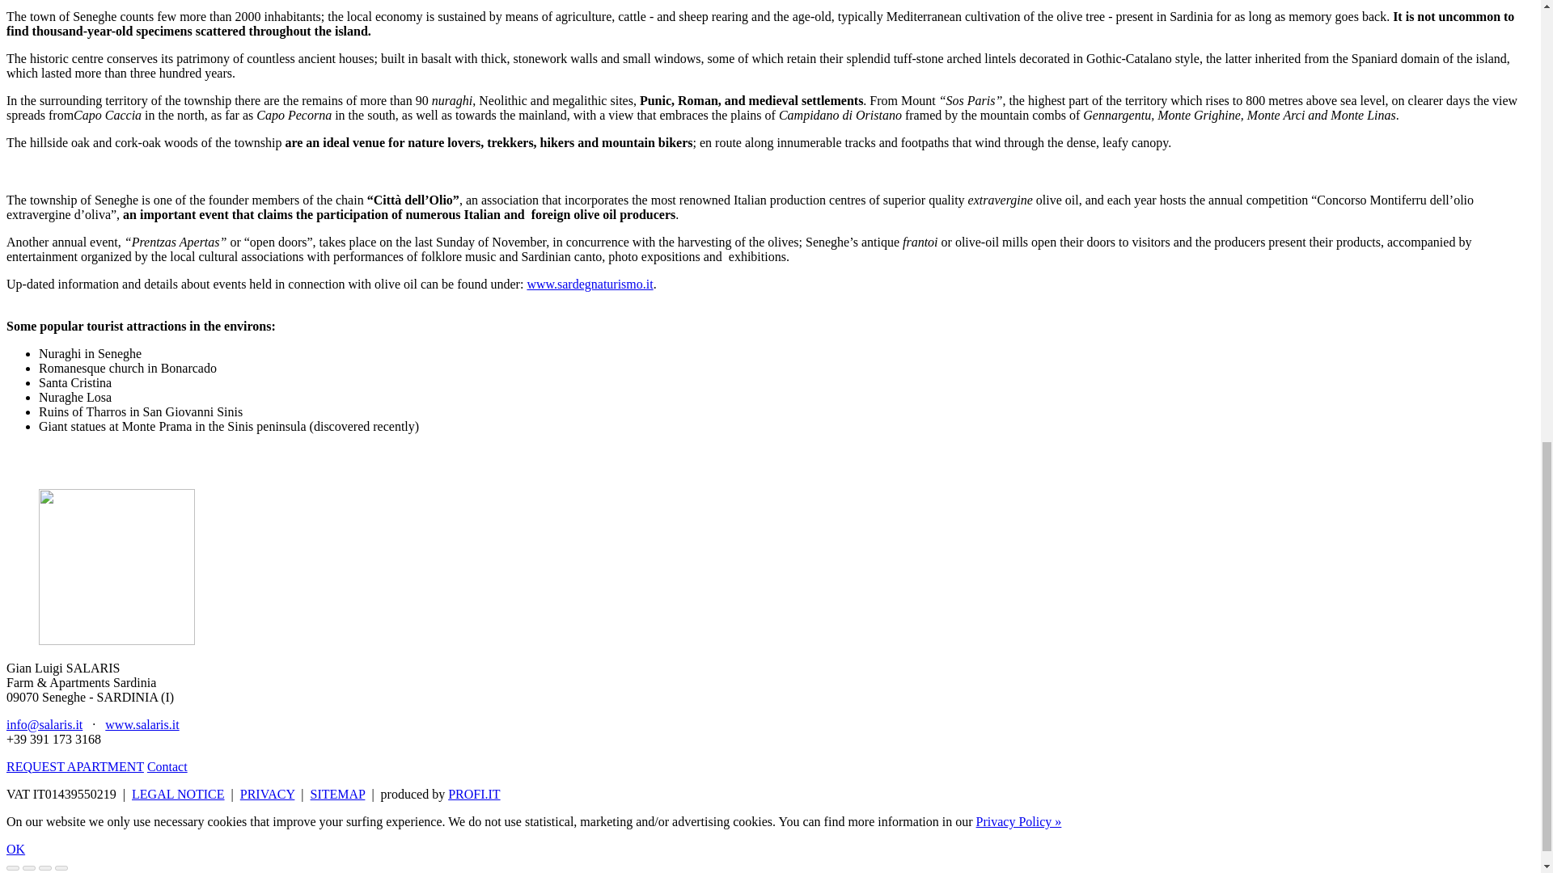  What do you see at coordinates (74, 766) in the screenshot?
I see `REQUEST APARTMENT` at bounding box center [74, 766].